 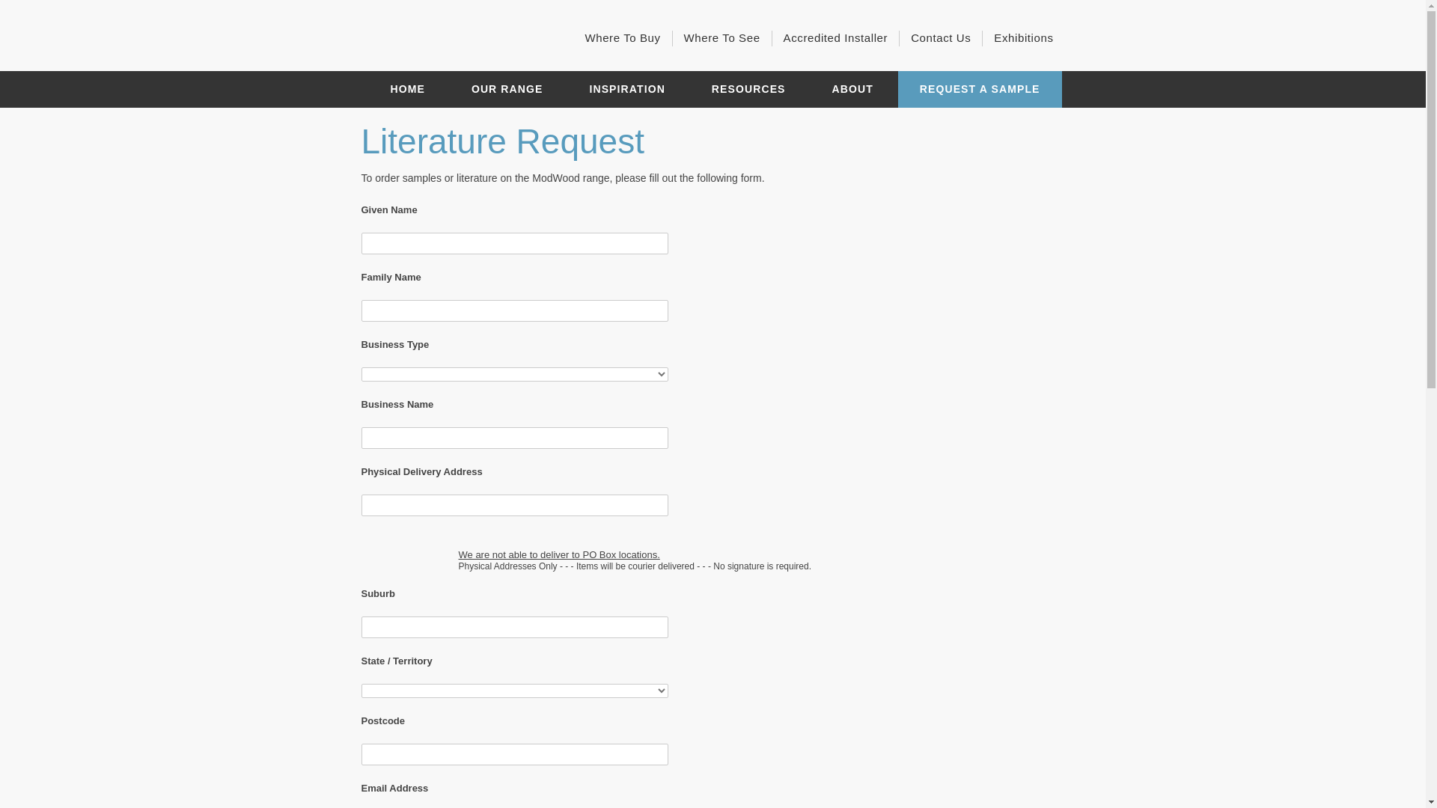 What do you see at coordinates (407, 90) in the screenshot?
I see `HOME` at bounding box center [407, 90].